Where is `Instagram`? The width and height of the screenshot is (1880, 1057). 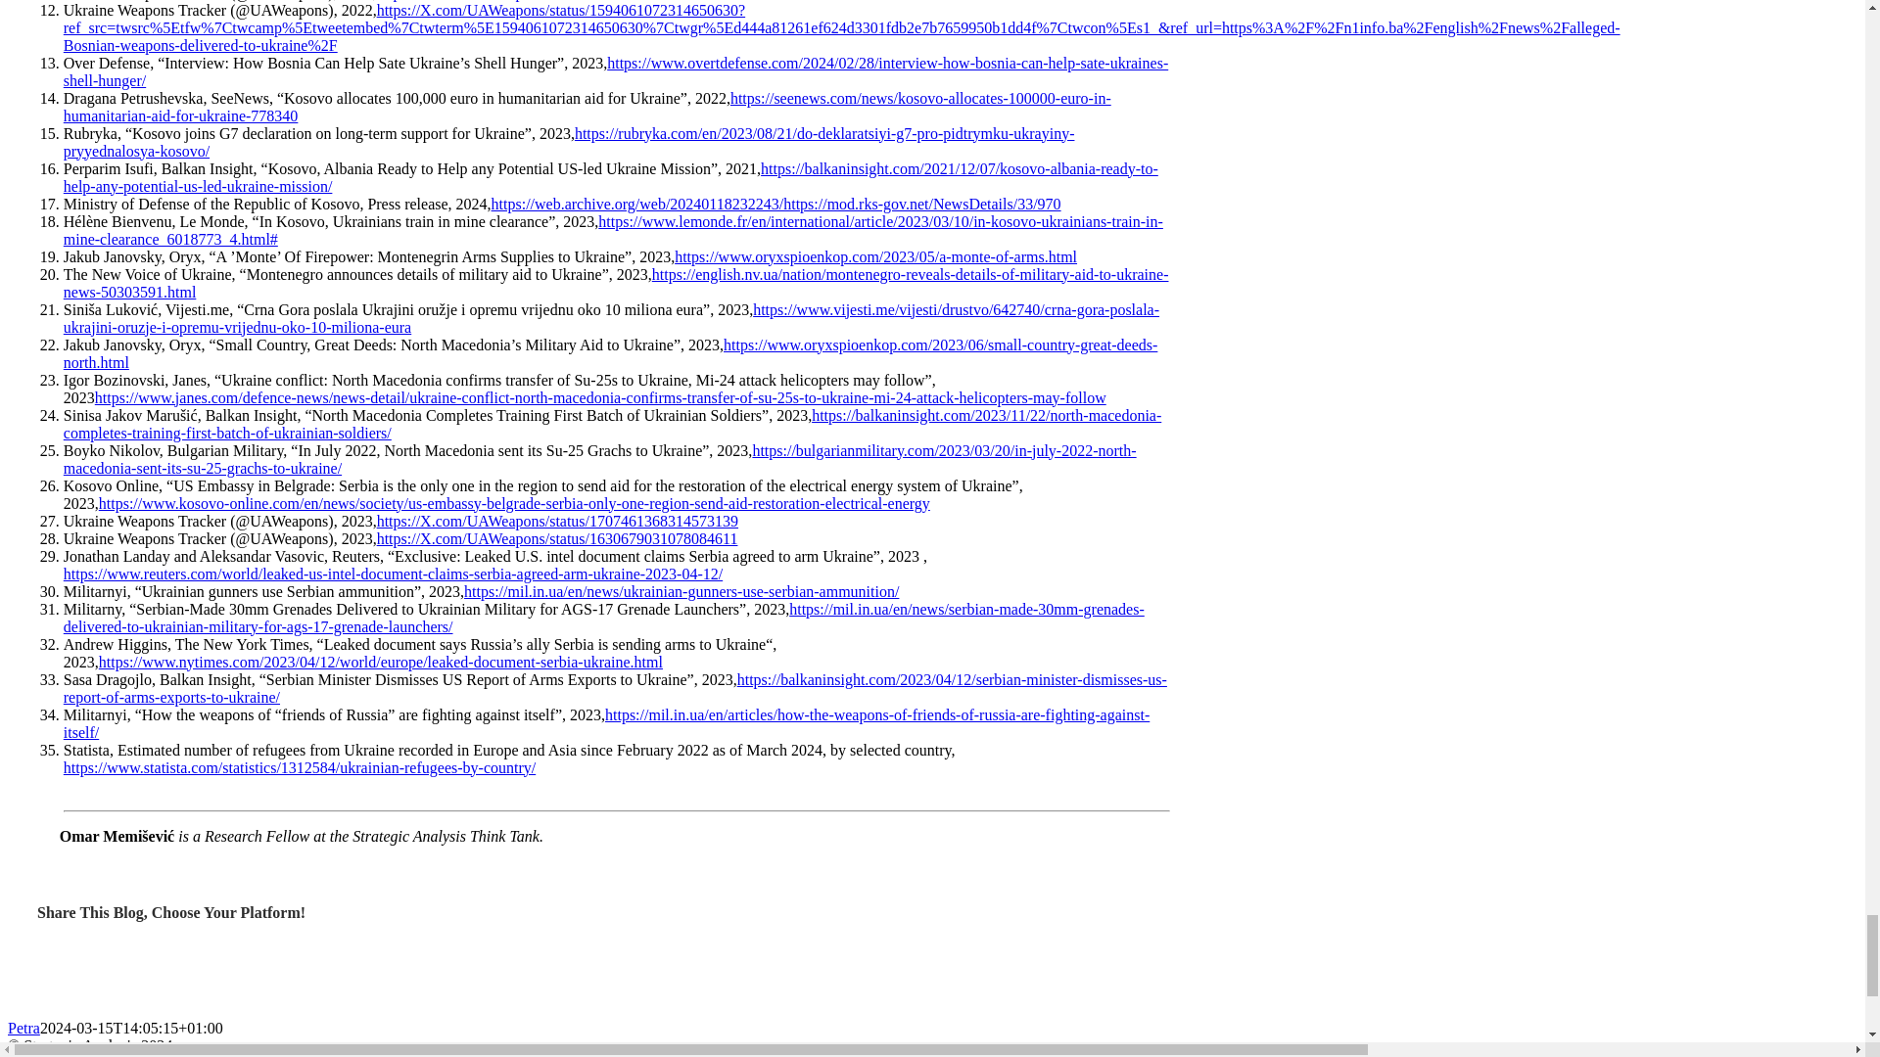
Instagram is located at coordinates (202, 1055).